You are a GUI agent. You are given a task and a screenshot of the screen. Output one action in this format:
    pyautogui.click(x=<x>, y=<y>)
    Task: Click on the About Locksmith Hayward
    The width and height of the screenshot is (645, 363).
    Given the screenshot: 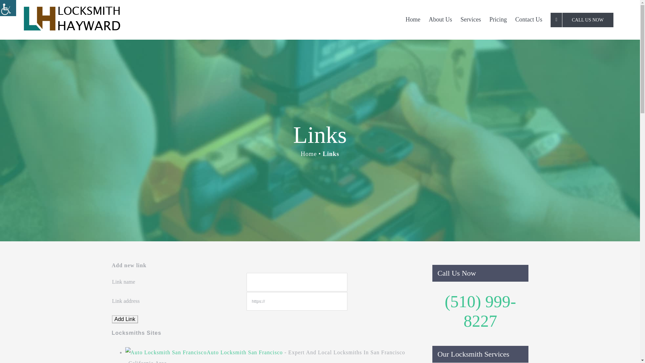 What is the action you would take?
    pyautogui.click(x=440, y=19)
    